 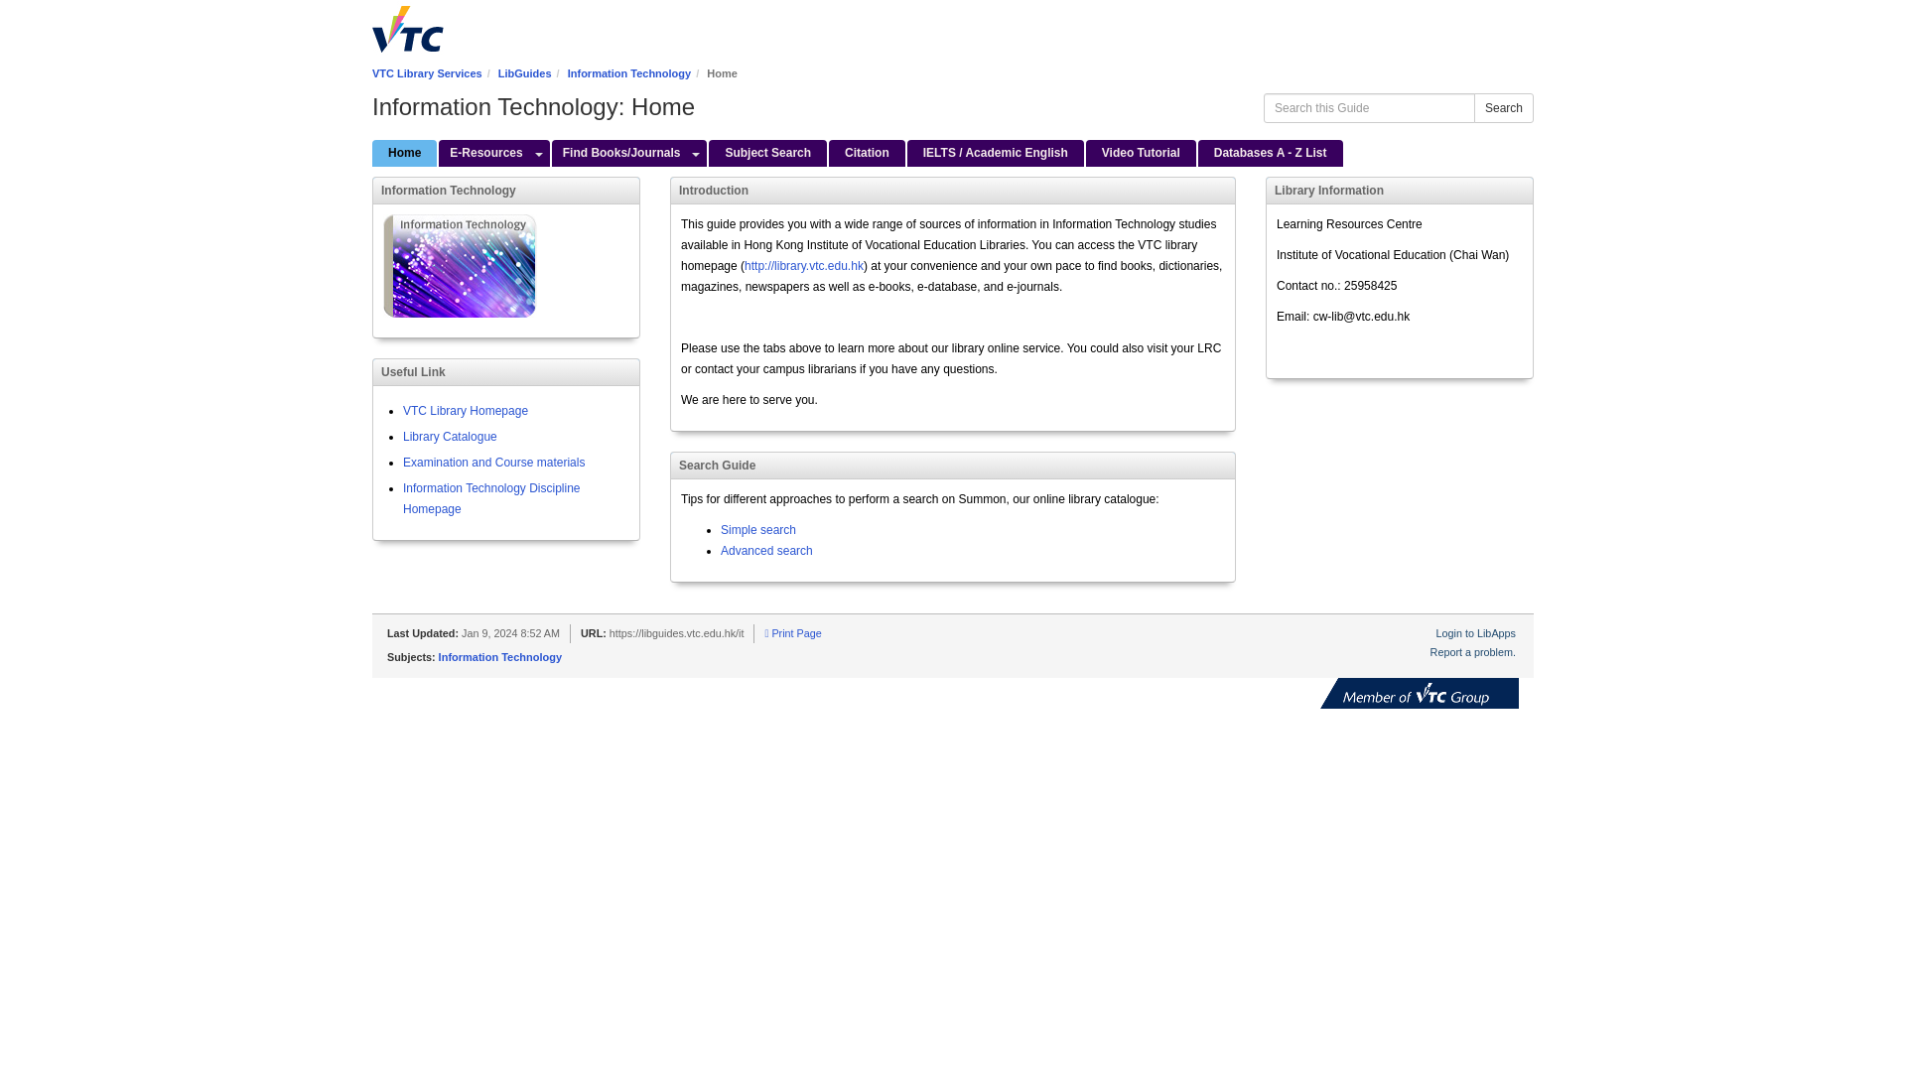 What do you see at coordinates (766, 550) in the screenshot?
I see `Advanced search` at bounding box center [766, 550].